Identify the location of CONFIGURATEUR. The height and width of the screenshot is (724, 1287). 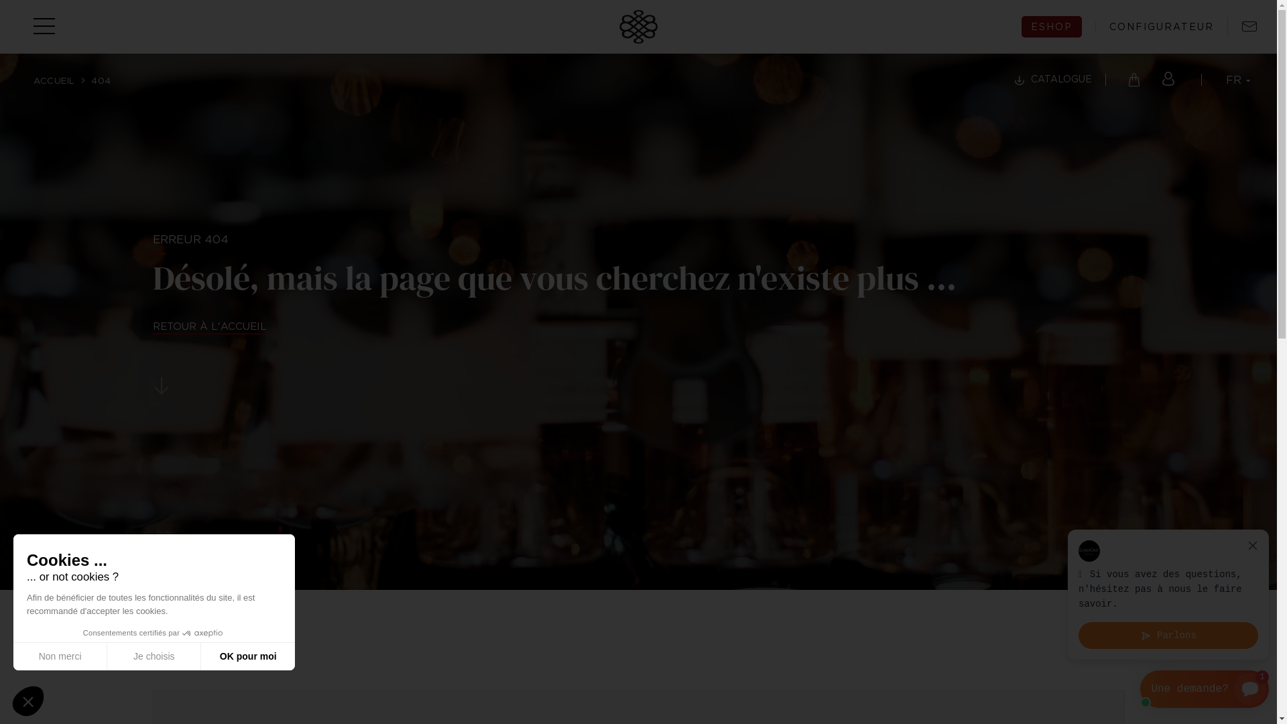
(1154, 27).